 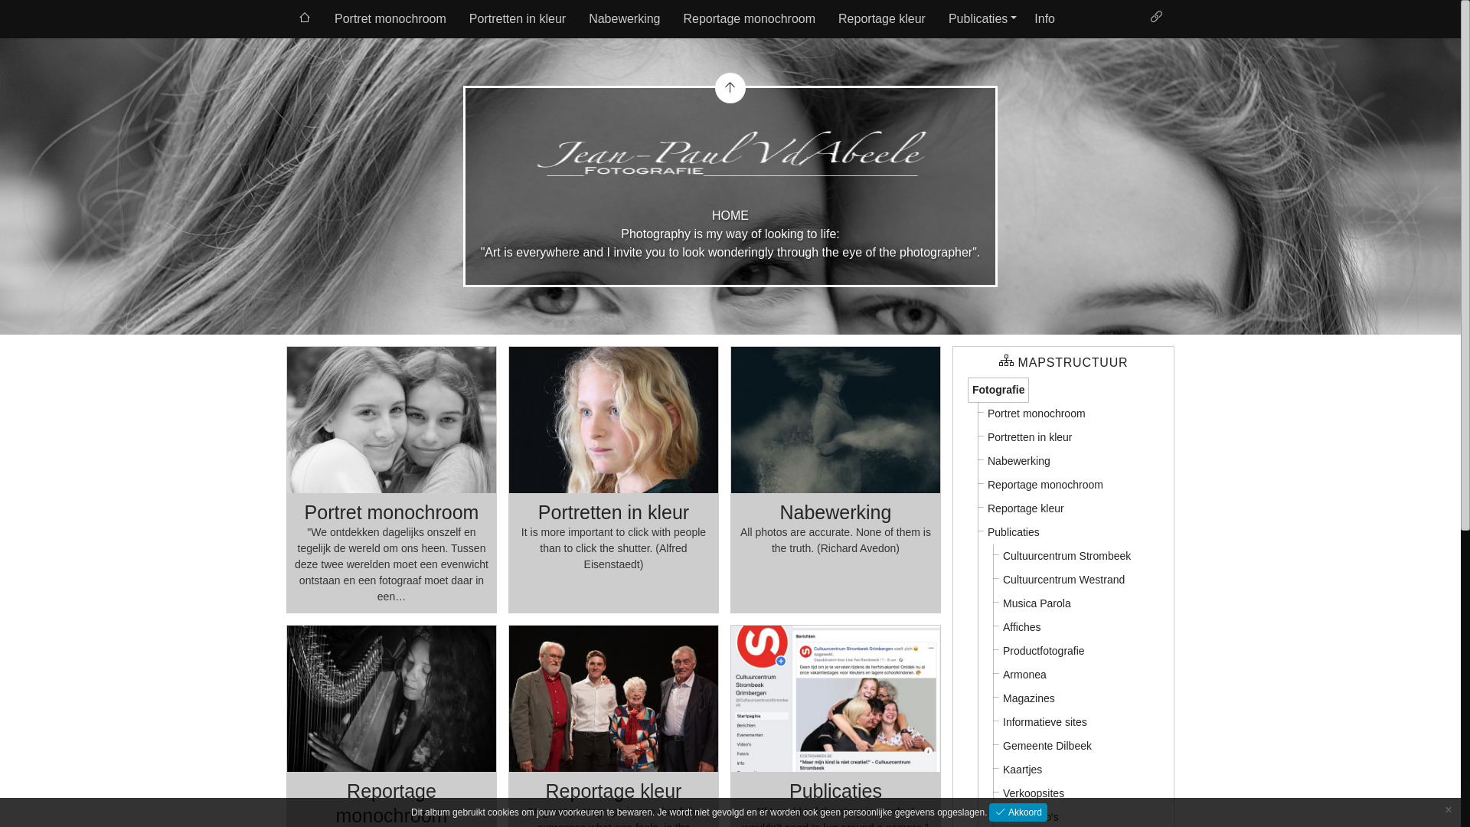 I want to click on Reportage monochroom, so click(x=1046, y=485).